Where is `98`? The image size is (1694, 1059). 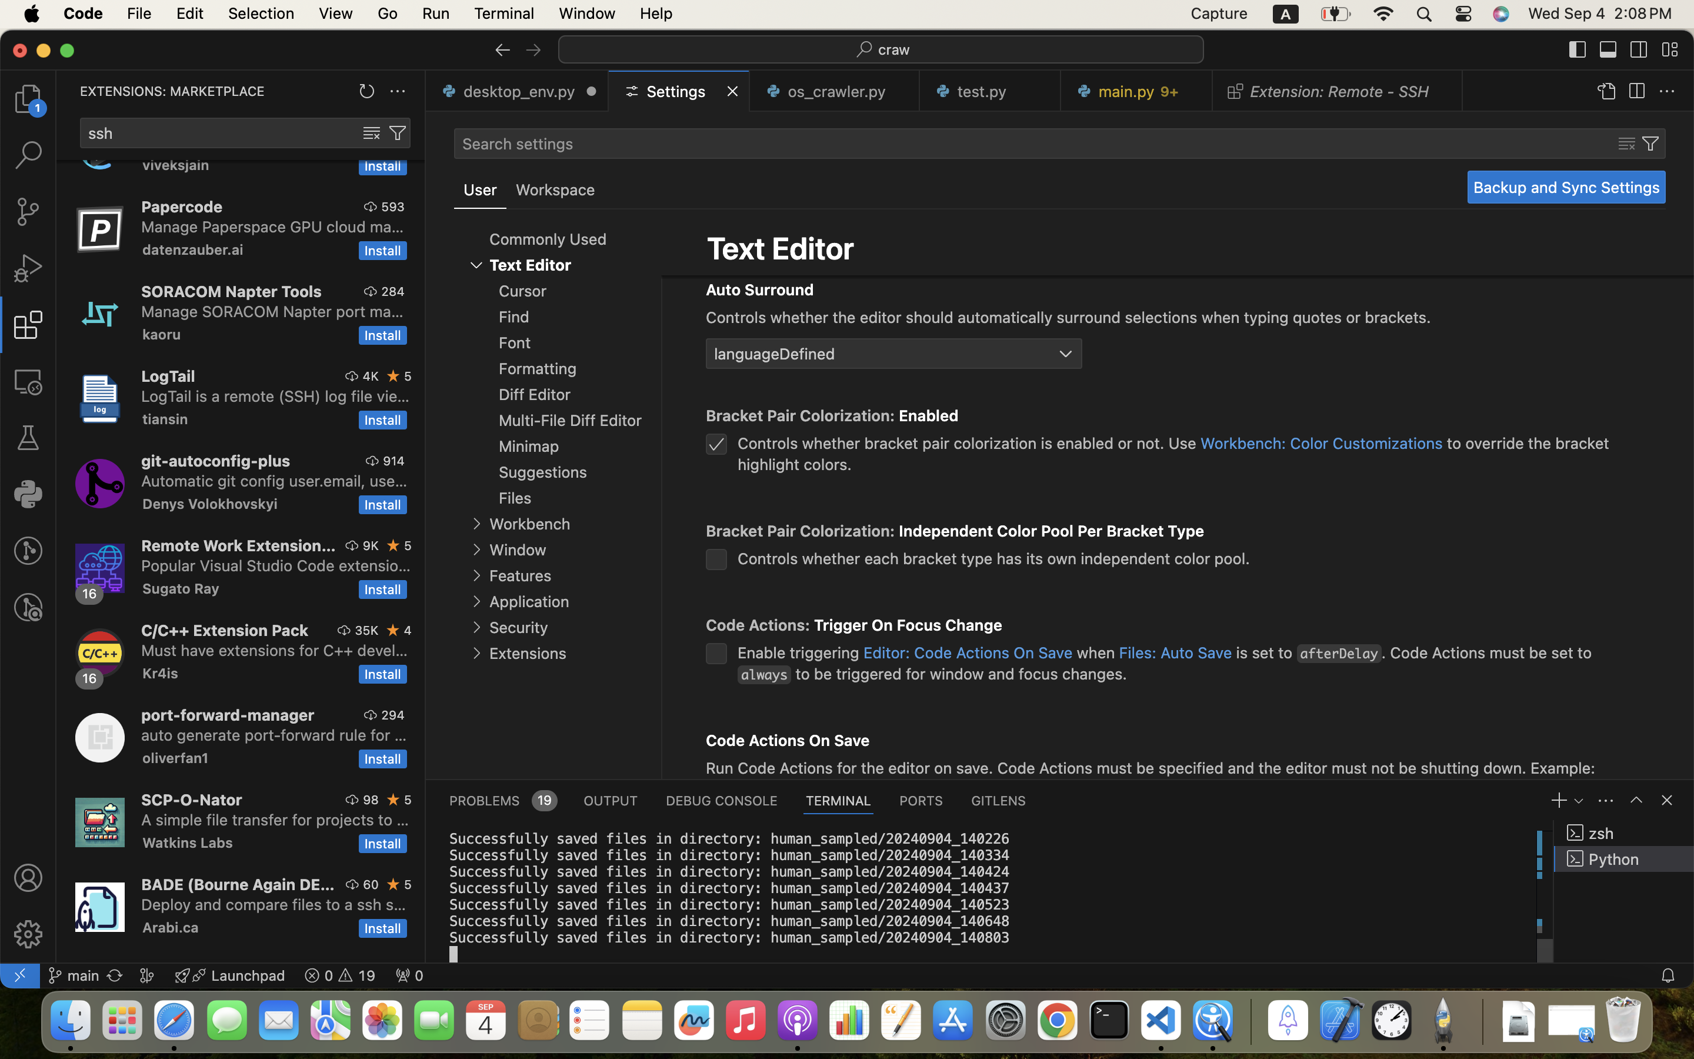 98 is located at coordinates (371, 800).